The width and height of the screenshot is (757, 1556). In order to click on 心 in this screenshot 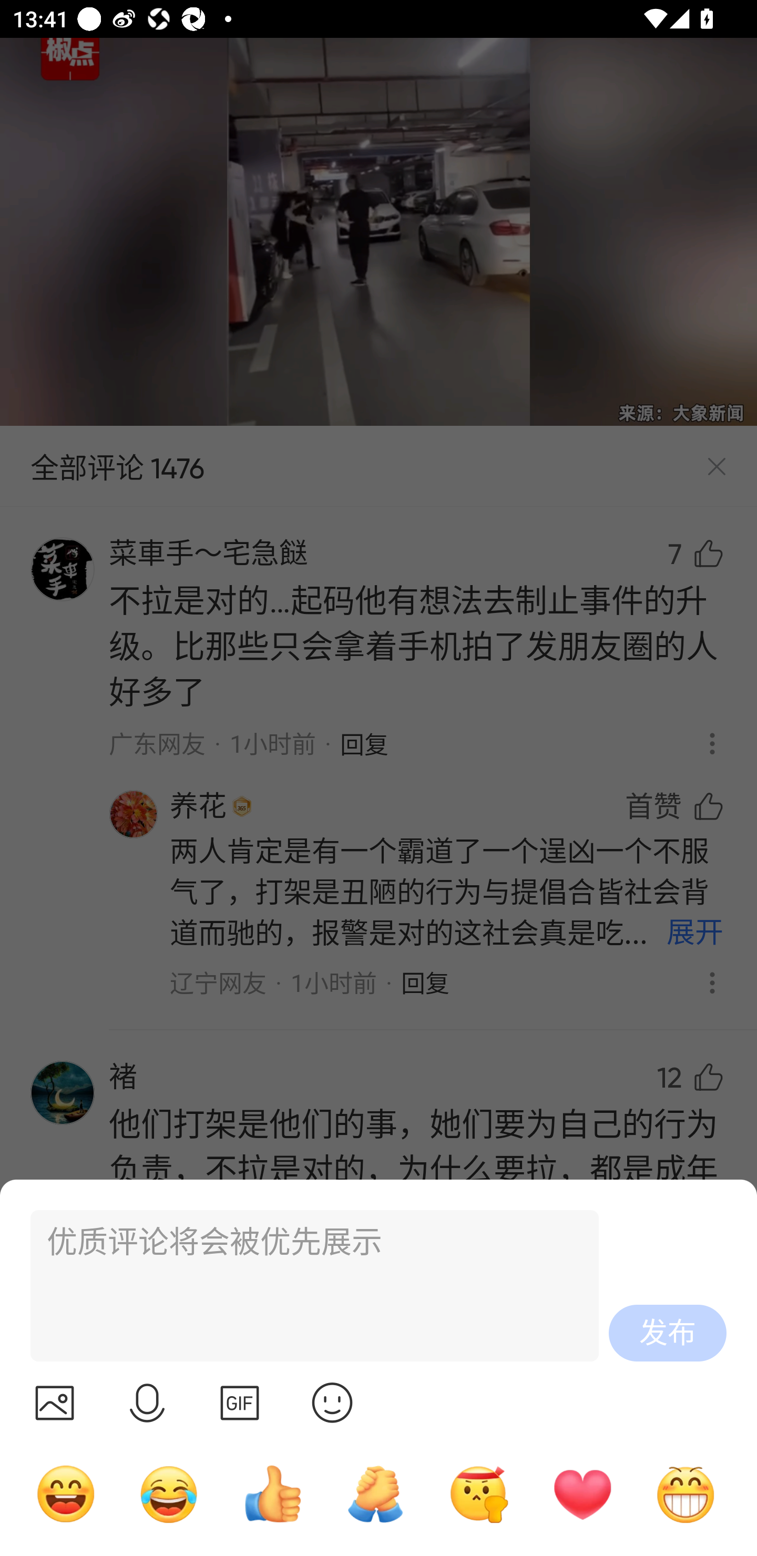, I will do `click(582, 1493)`.